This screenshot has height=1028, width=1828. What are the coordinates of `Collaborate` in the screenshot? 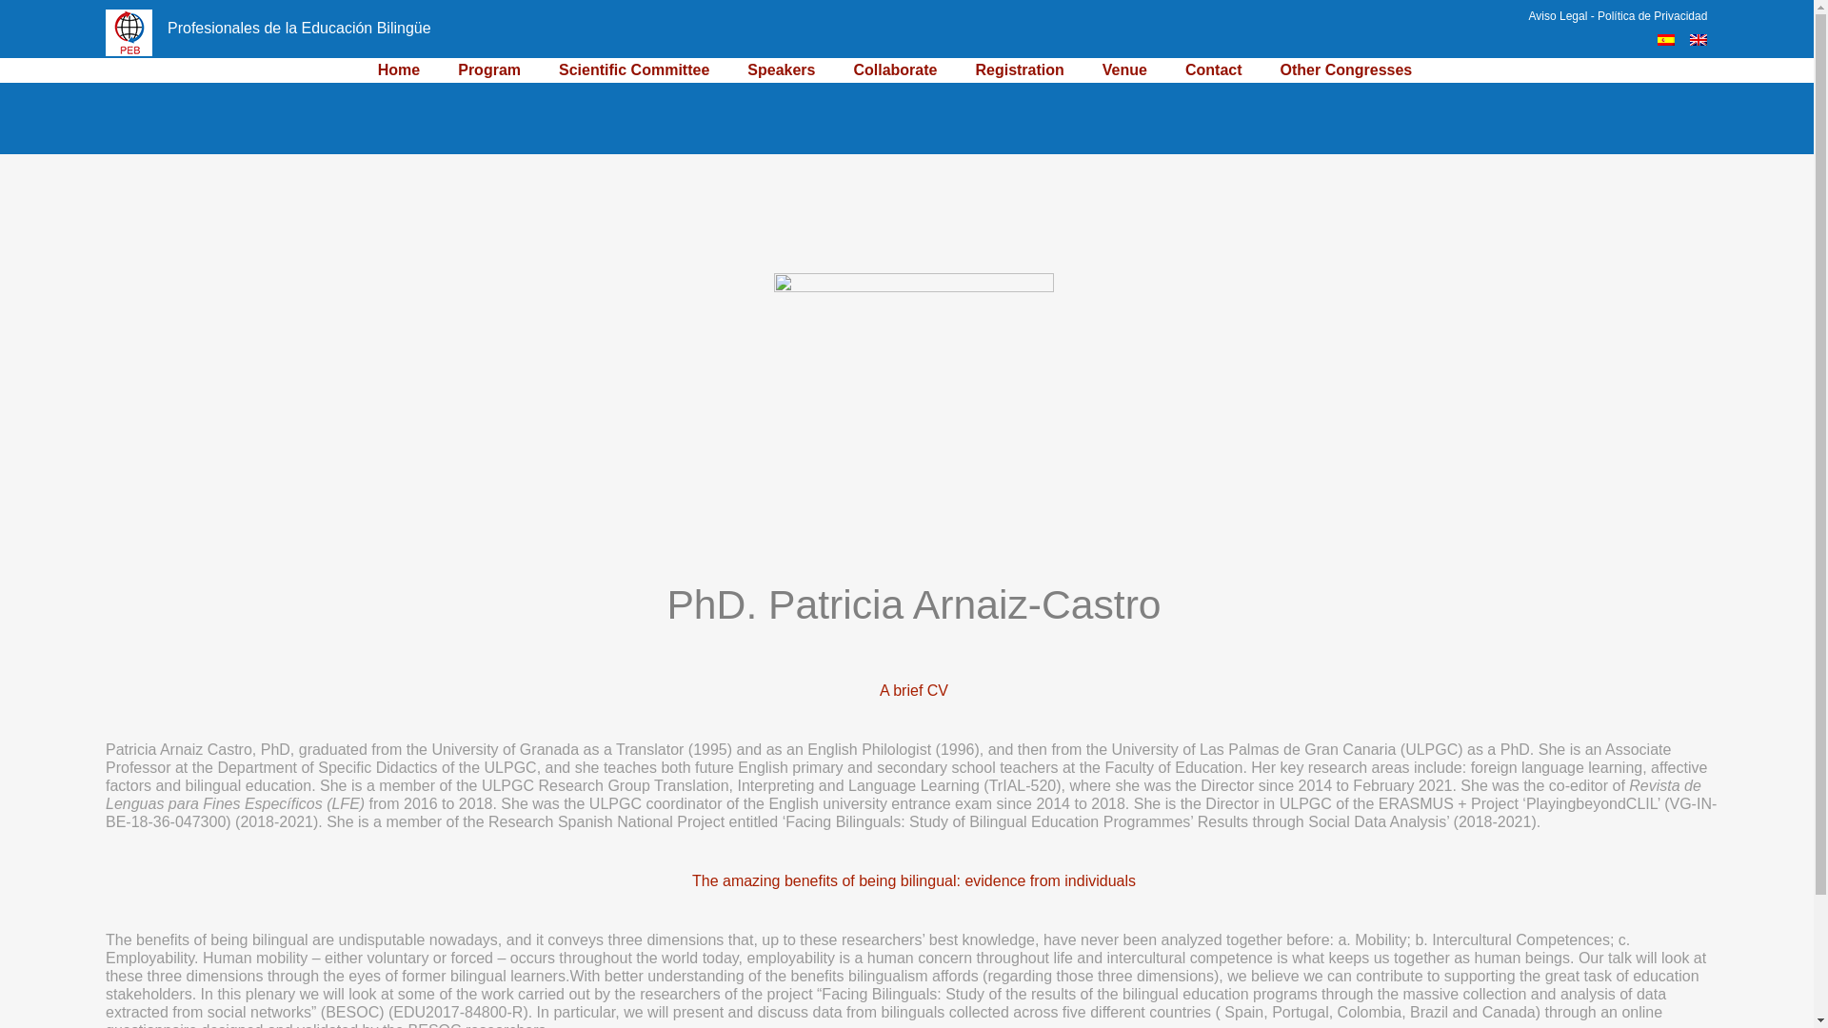 It's located at (895, 70).